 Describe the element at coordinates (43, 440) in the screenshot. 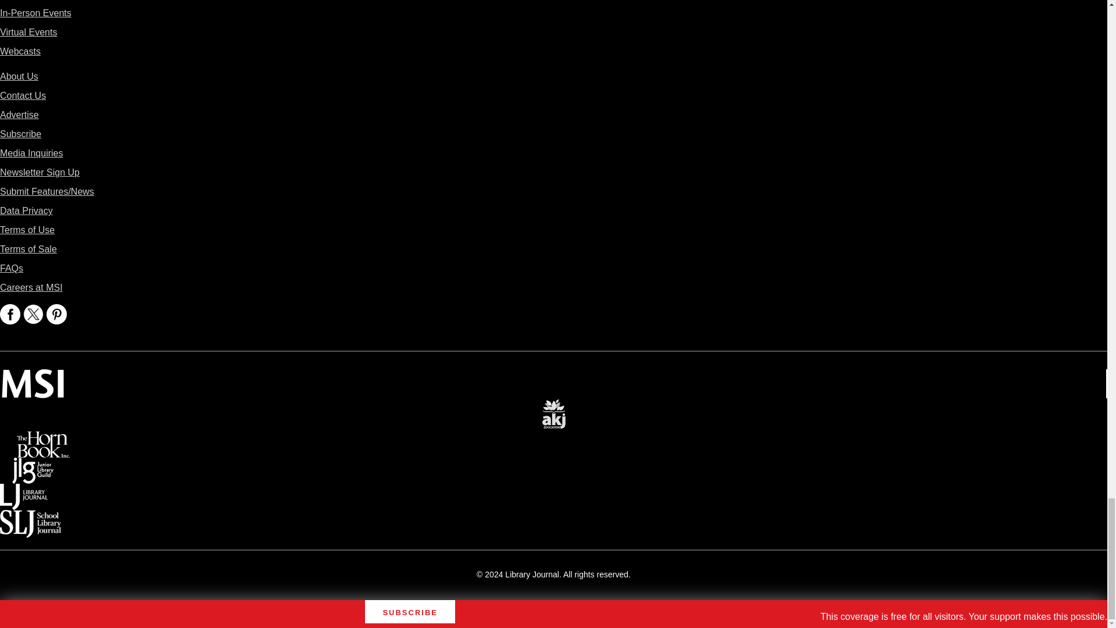

I see `The Horn Book` at that location.